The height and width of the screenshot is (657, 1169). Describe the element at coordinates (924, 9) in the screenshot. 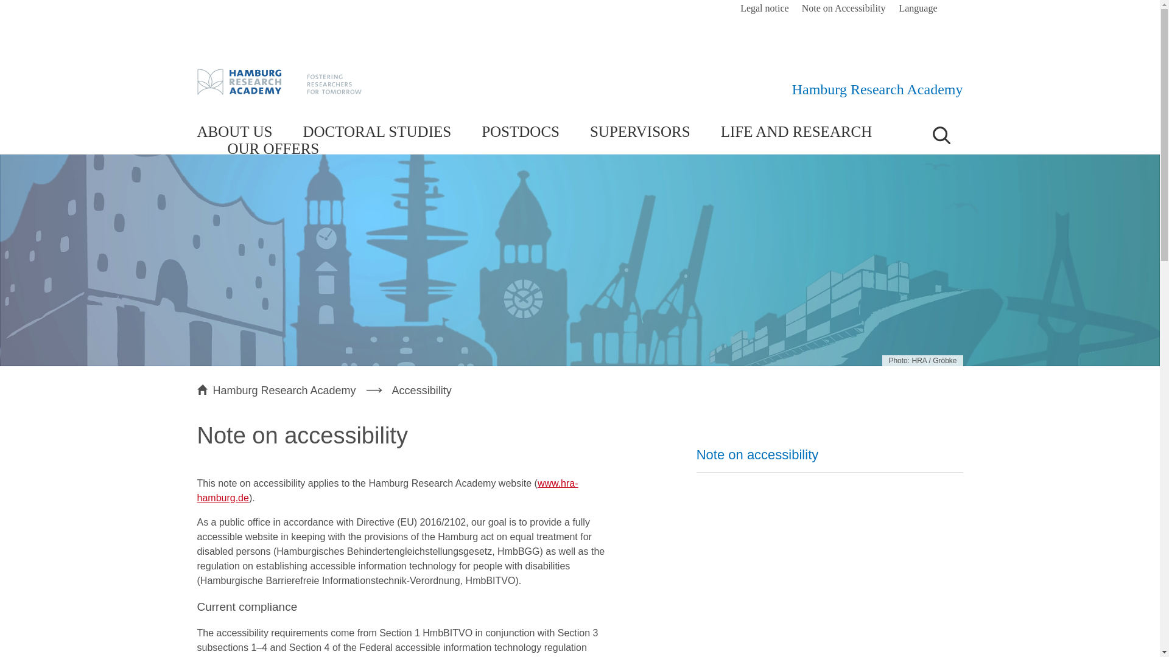

I see `Language` at that location.